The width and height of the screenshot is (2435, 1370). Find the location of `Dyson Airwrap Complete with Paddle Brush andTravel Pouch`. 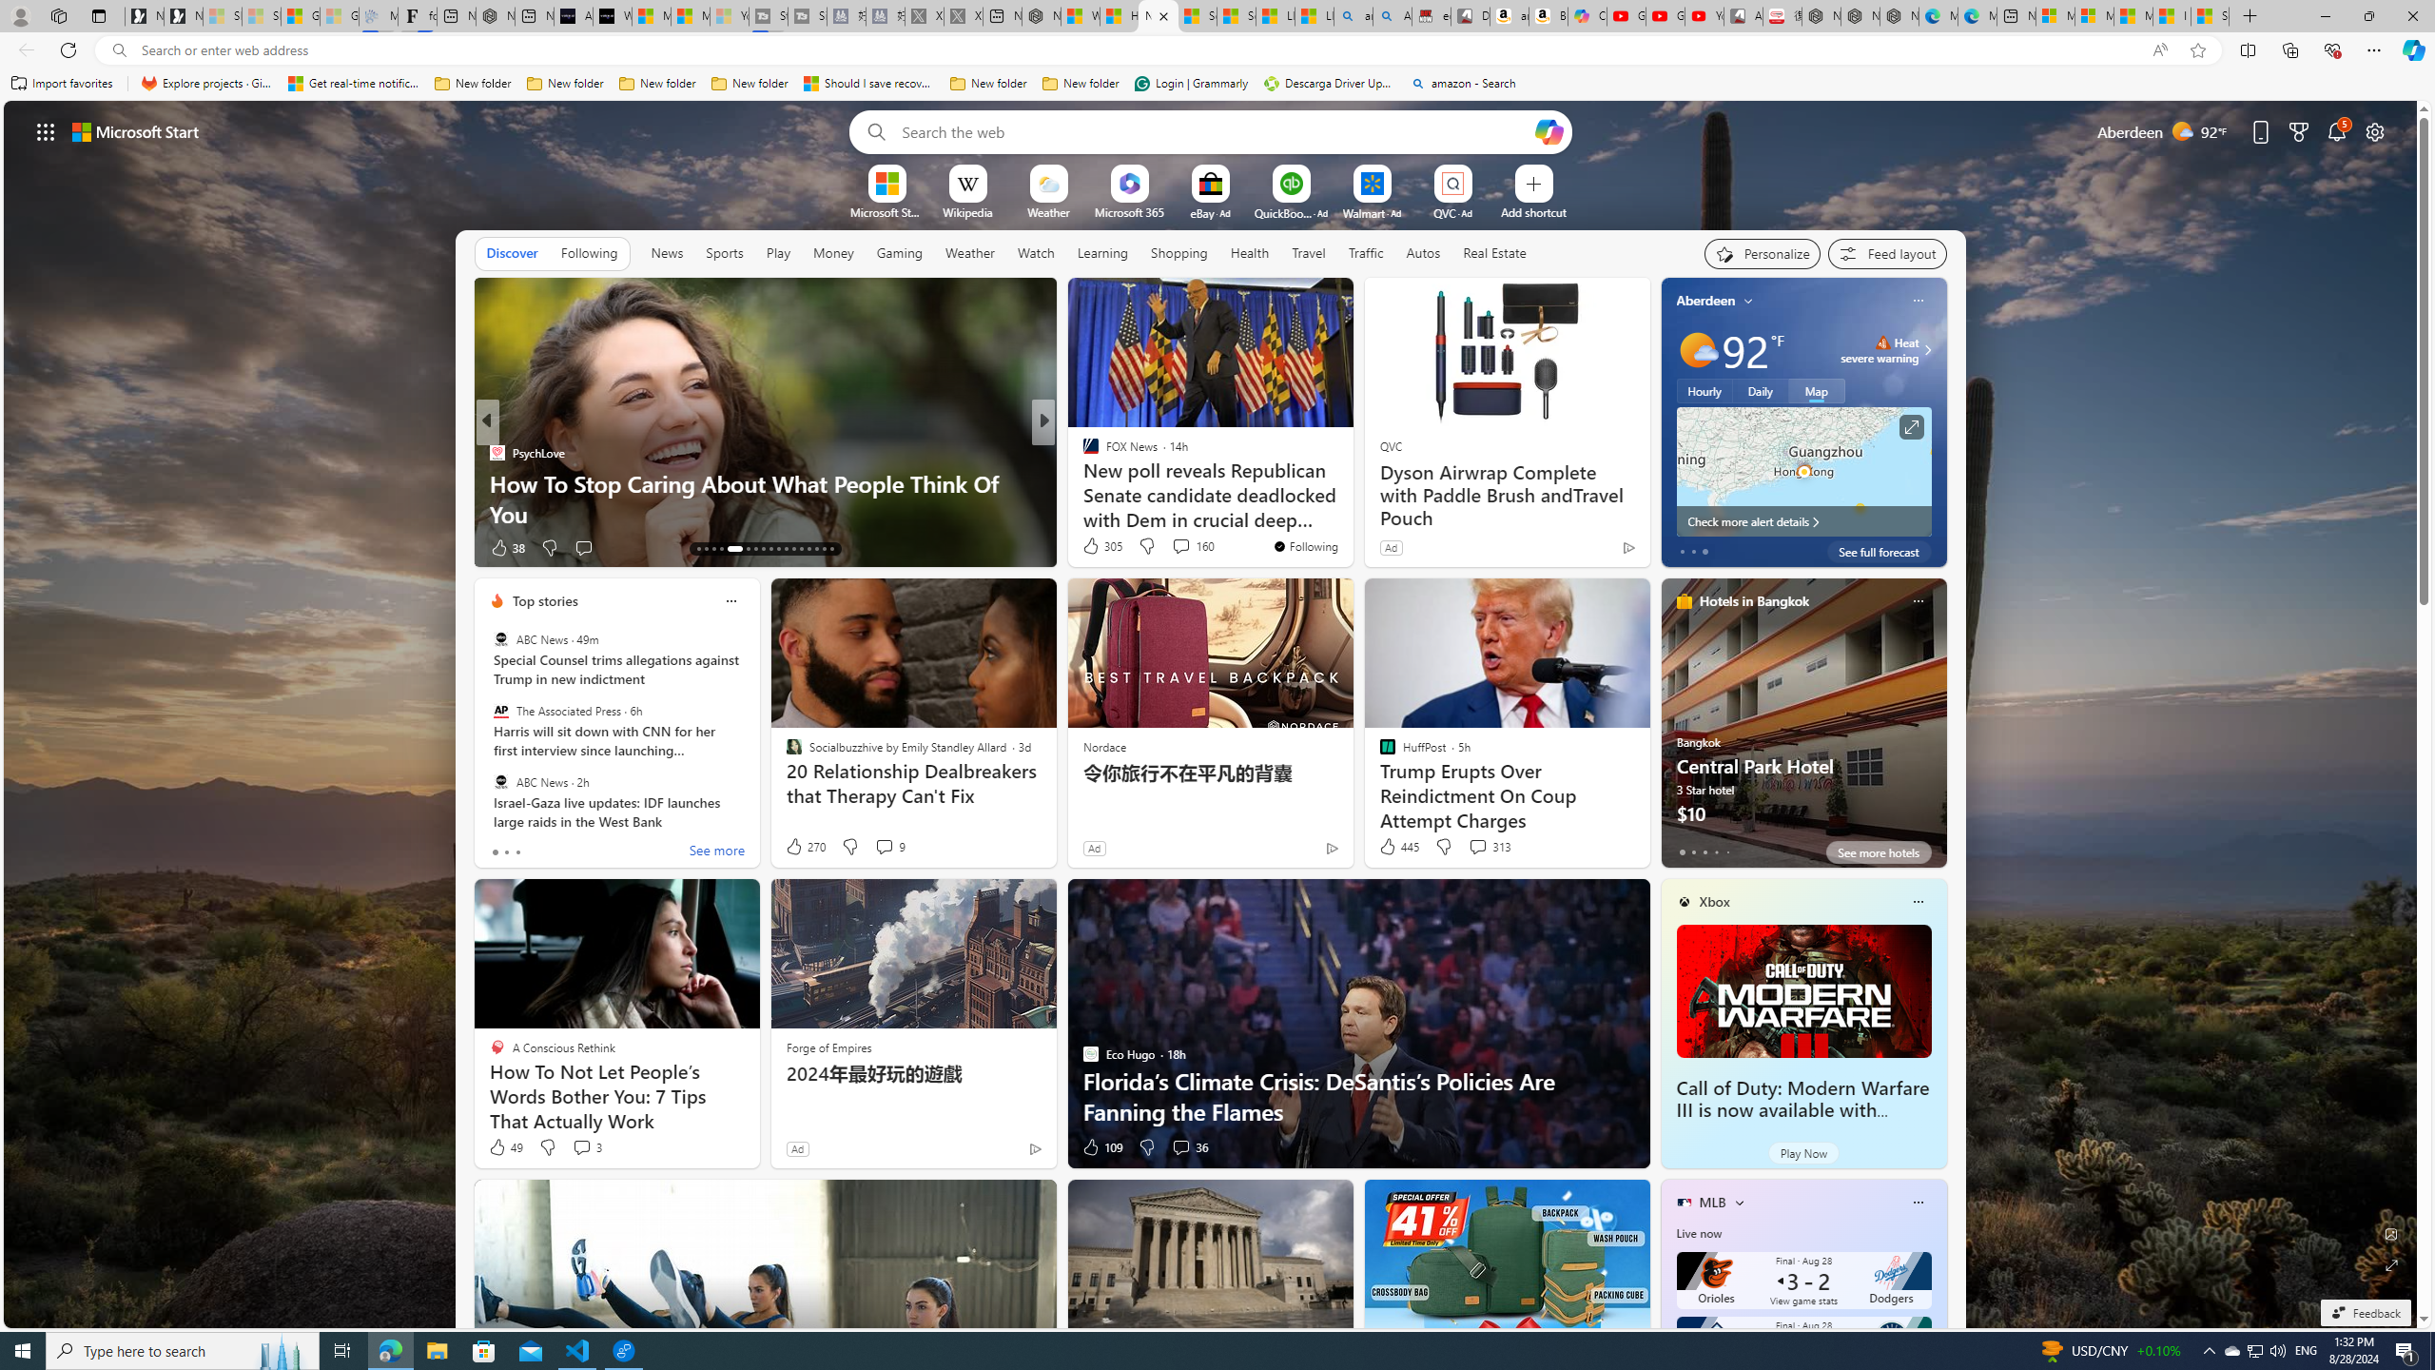

Dyson Airwrap Complete with Paddle Brush andTravel Pouch is located at coordinates (1505, 496).